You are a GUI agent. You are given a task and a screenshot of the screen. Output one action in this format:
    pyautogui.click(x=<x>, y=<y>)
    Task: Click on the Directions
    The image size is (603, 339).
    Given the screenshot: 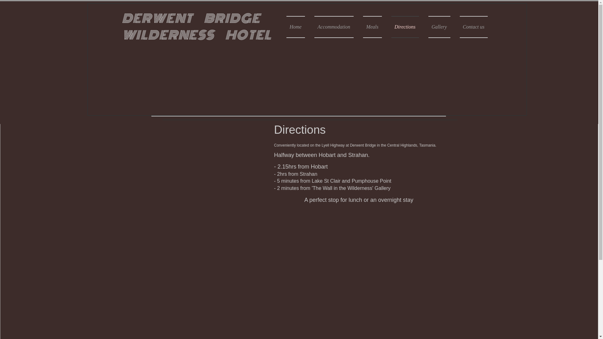 What is the action you would take?
    pyautogui.click(x=405, y=27)
    